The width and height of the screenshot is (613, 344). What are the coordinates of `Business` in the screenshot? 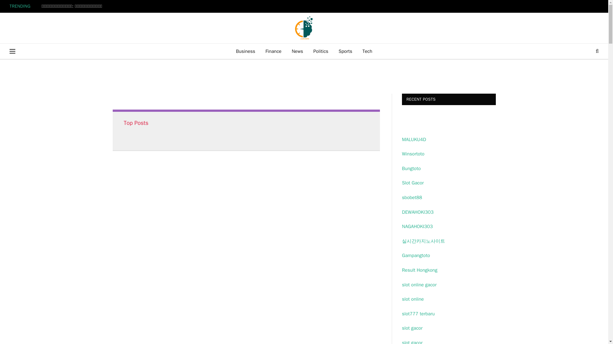 It's located at (246, 51).